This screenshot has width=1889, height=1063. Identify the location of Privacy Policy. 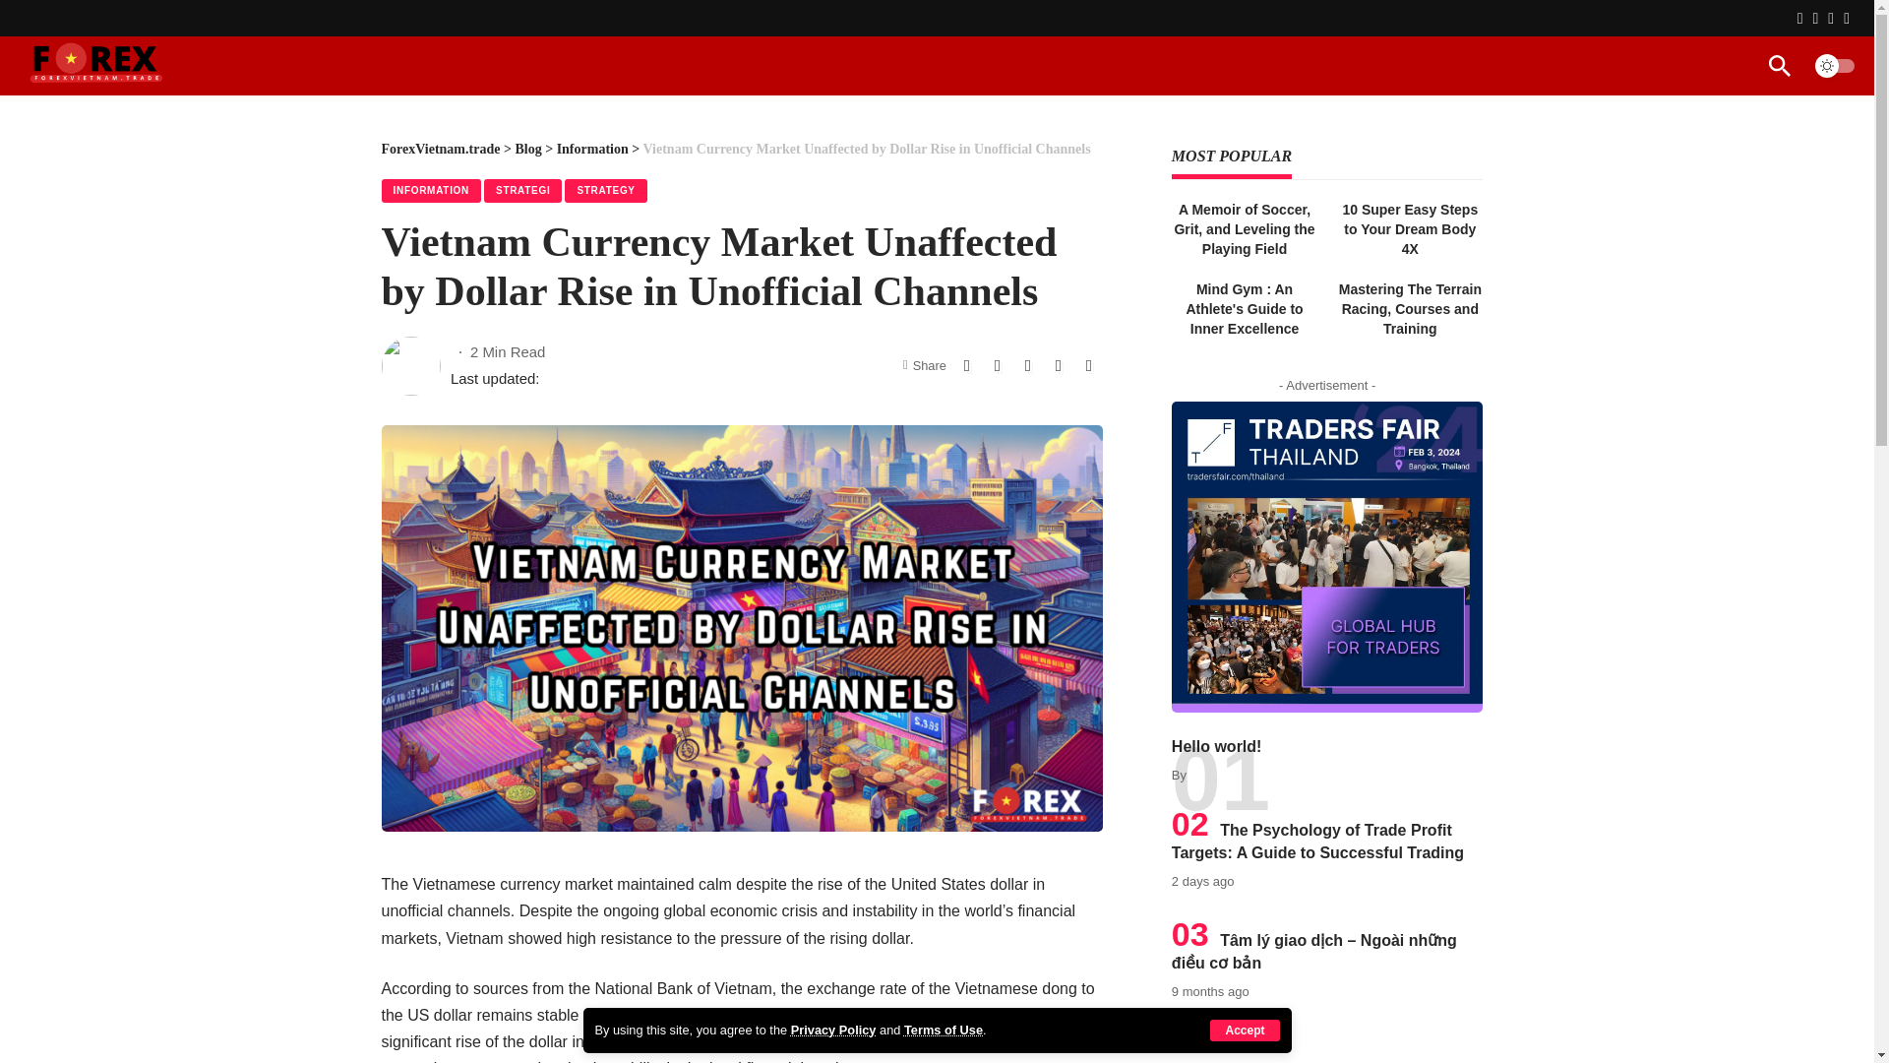
(833, 1030).